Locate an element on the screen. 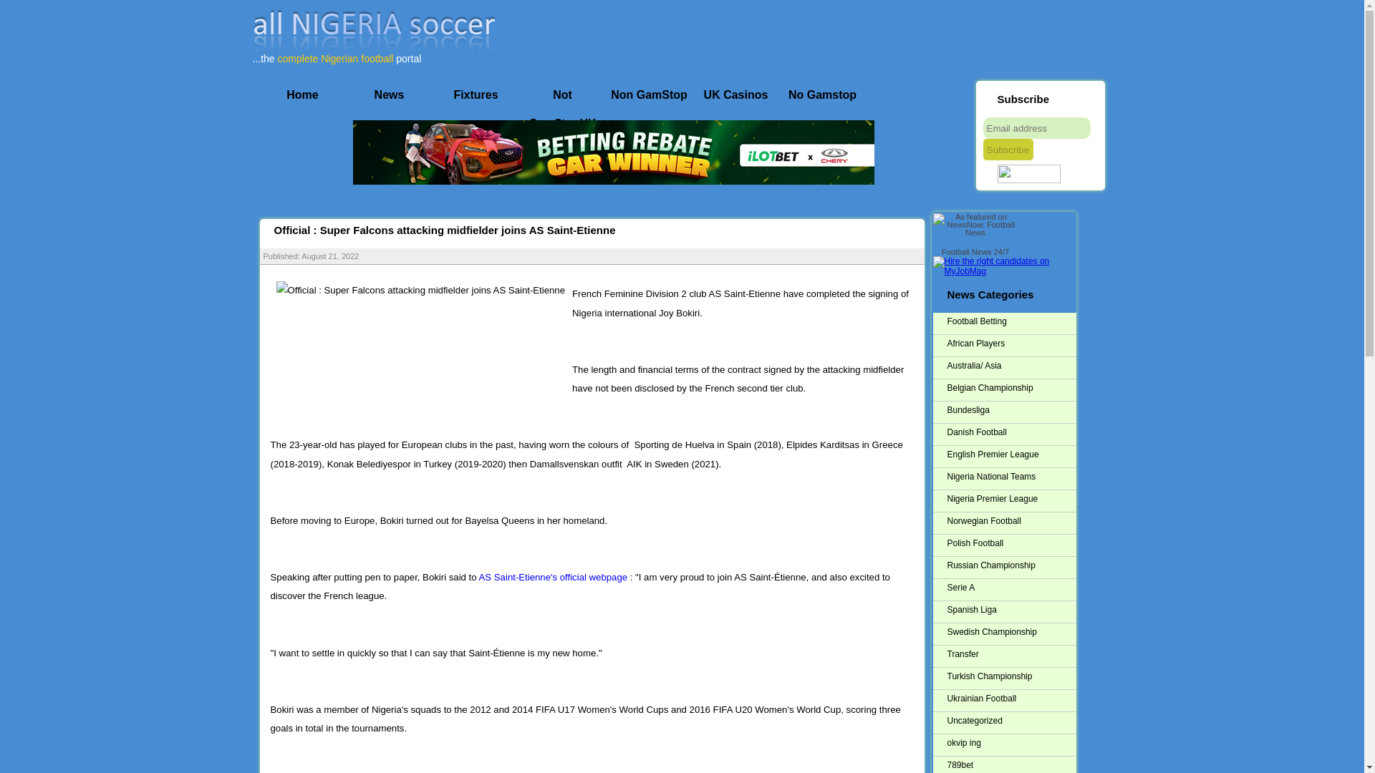  Non GamStop is located at coordinates (649, 95).